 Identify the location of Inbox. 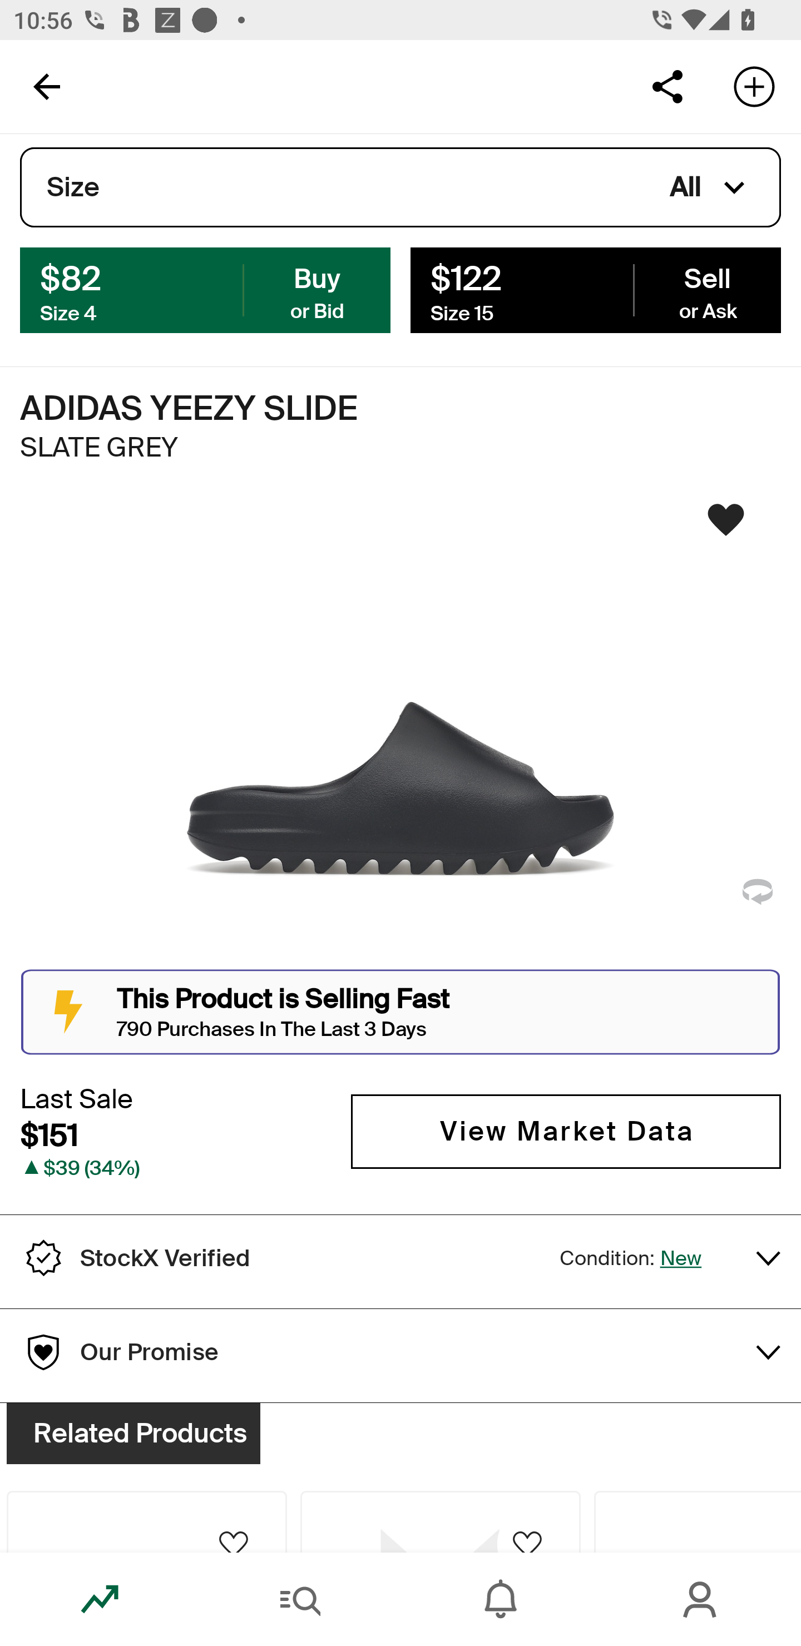
(501, 1599).